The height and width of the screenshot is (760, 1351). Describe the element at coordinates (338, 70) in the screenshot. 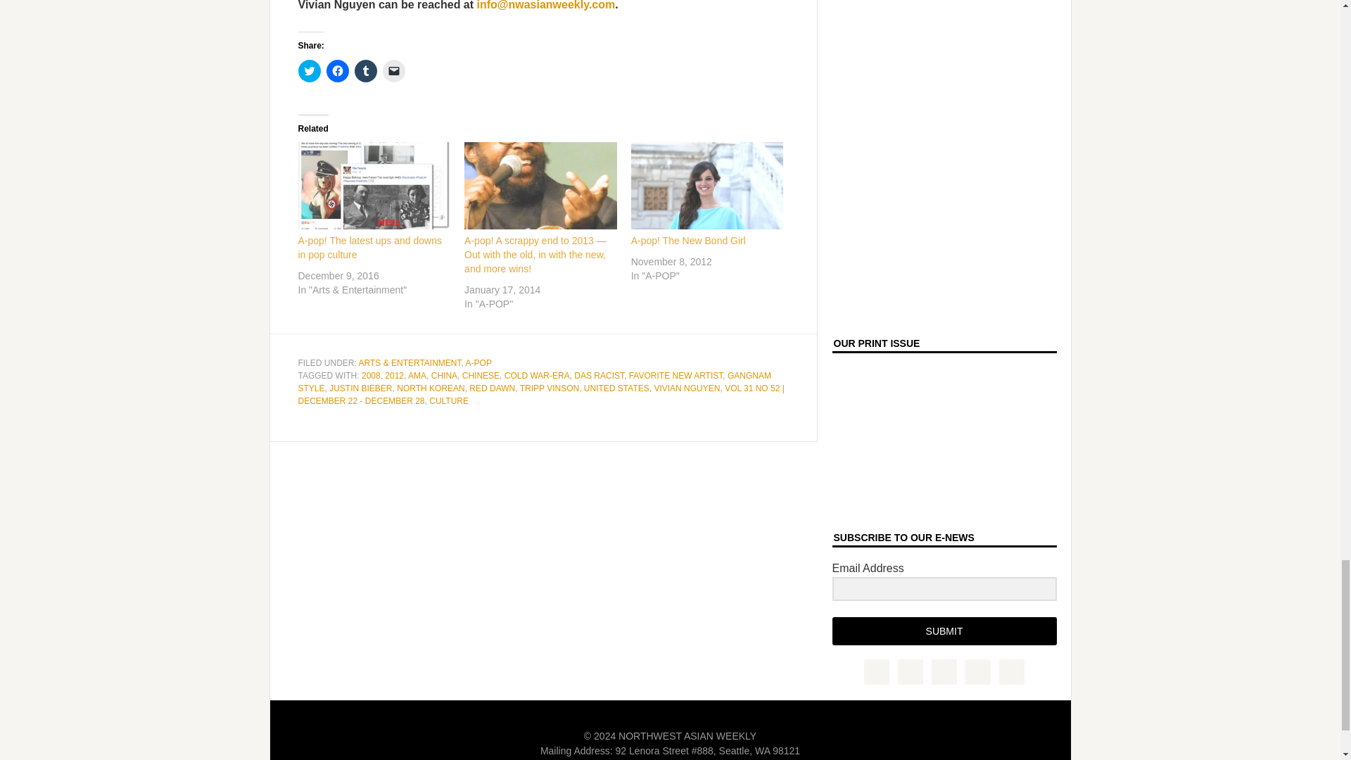

I see `Click to share on Facebook` at that location.